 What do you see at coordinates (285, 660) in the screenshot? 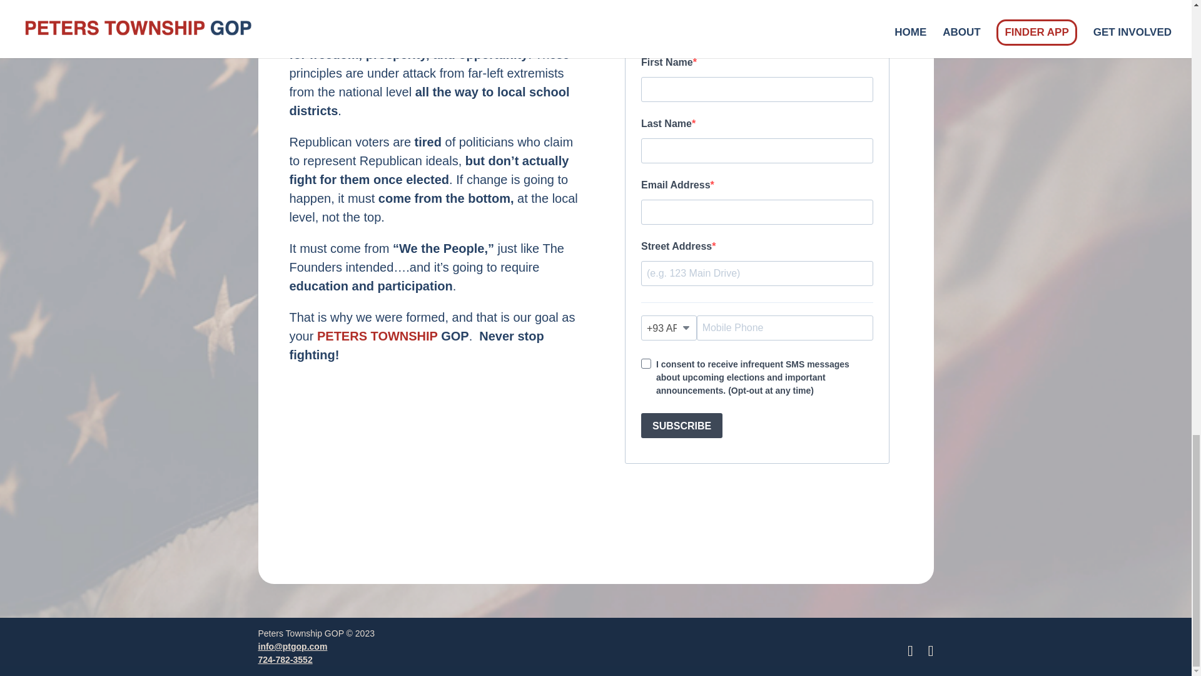
I see `724-782-3552` at bounding box center [285, 660].